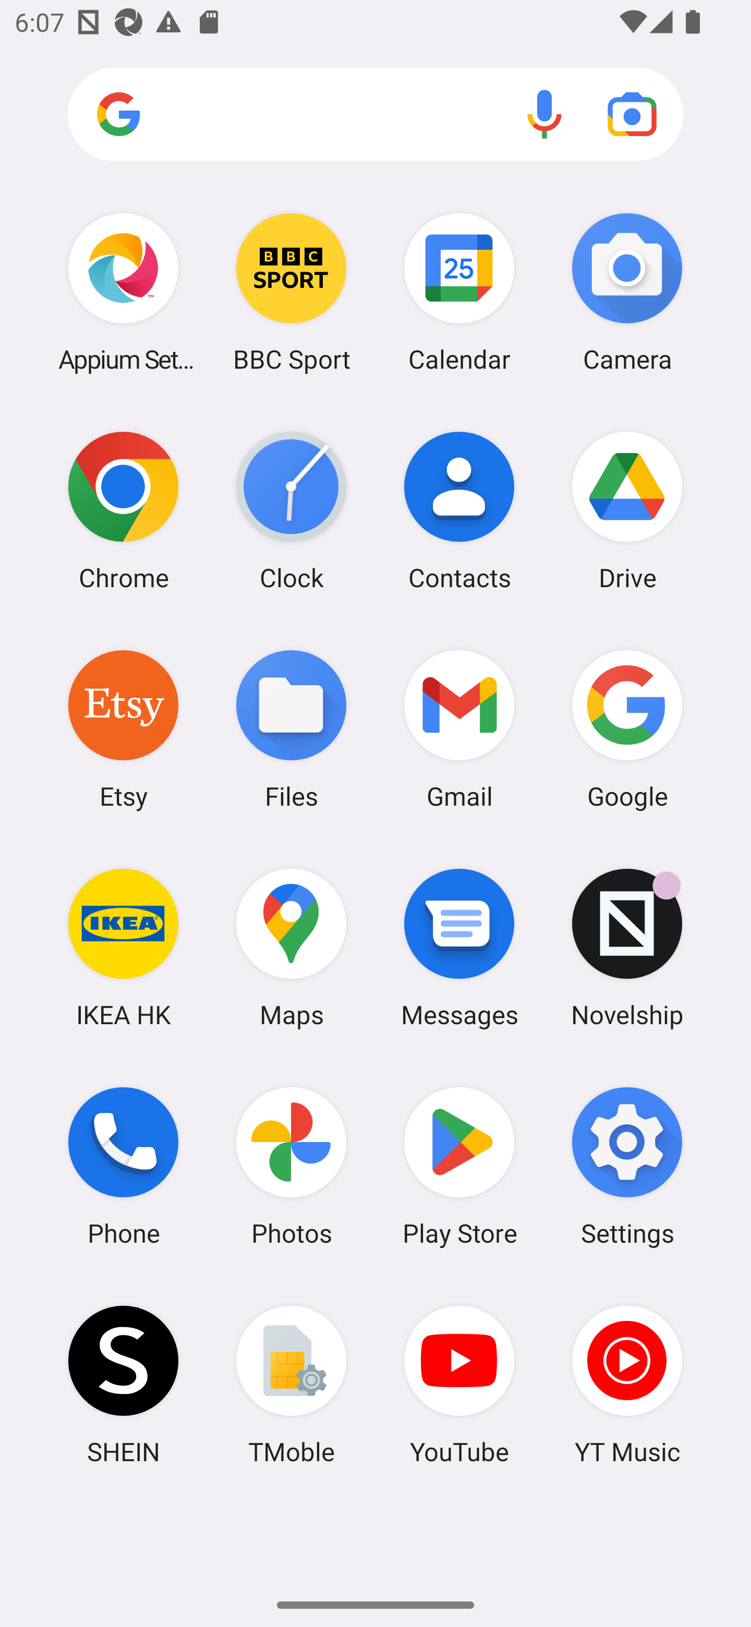 This screenshot has width=751, height=1627. I want to click on Drive, so click(627, 511).